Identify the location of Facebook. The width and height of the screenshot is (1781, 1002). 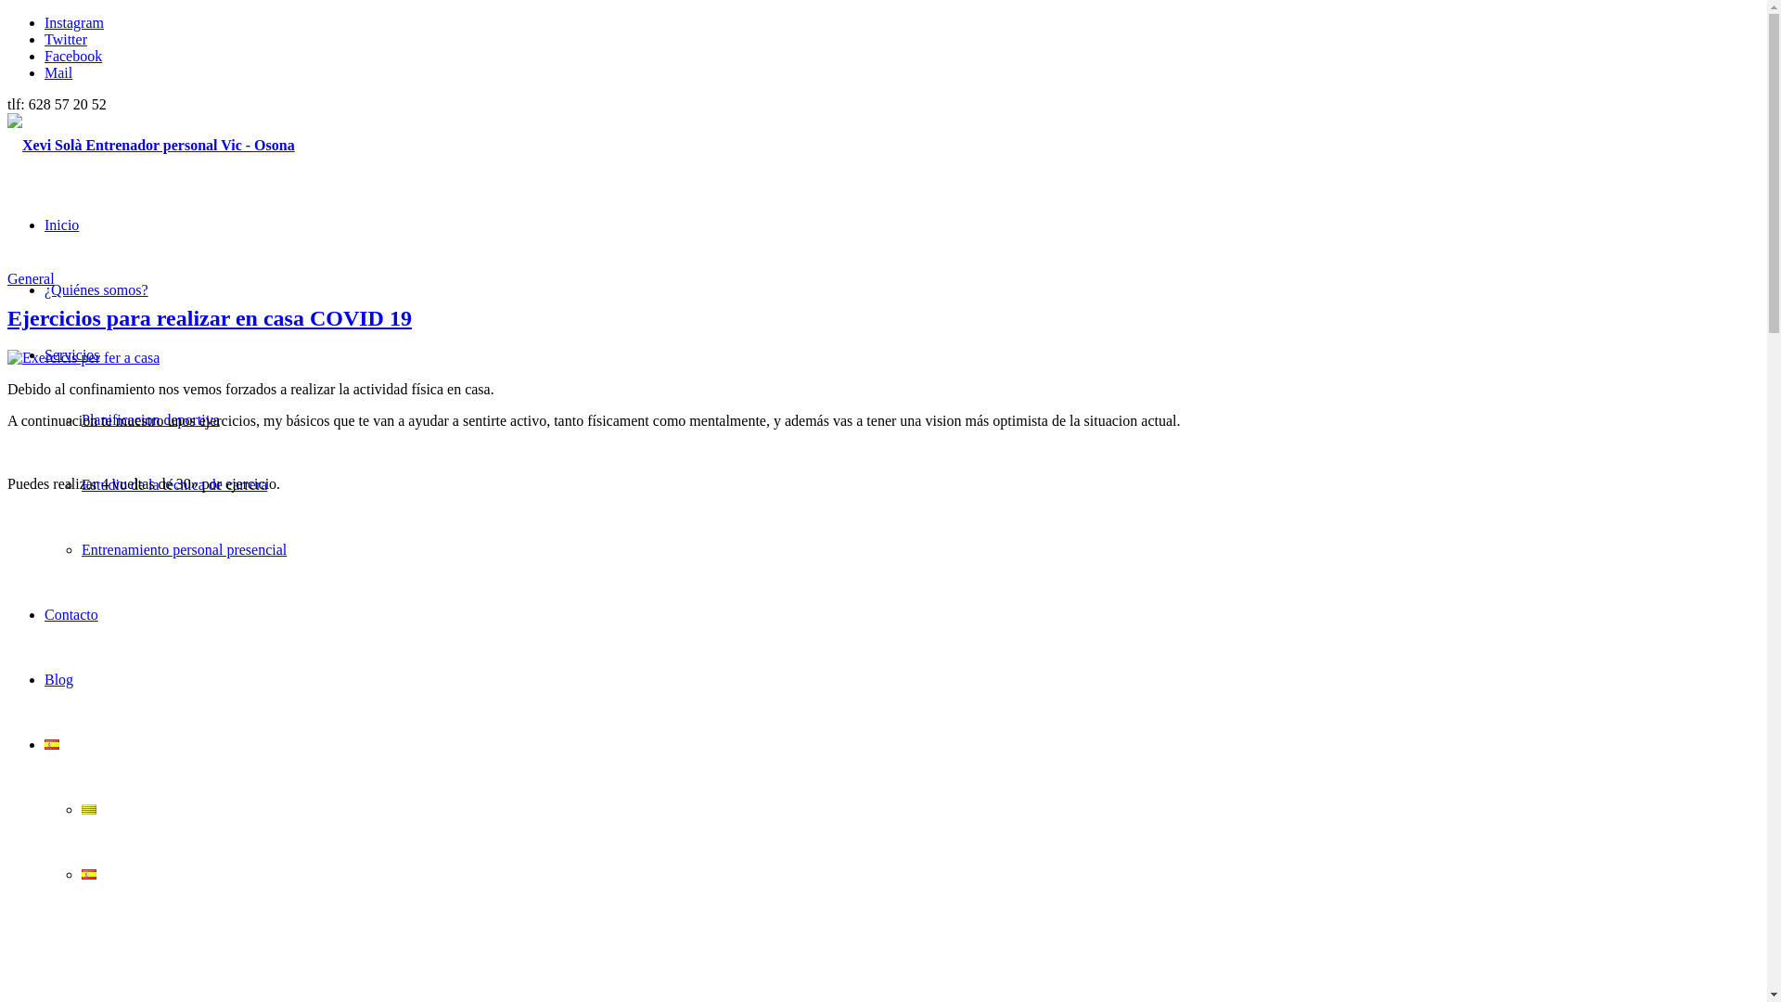
(73, 56).